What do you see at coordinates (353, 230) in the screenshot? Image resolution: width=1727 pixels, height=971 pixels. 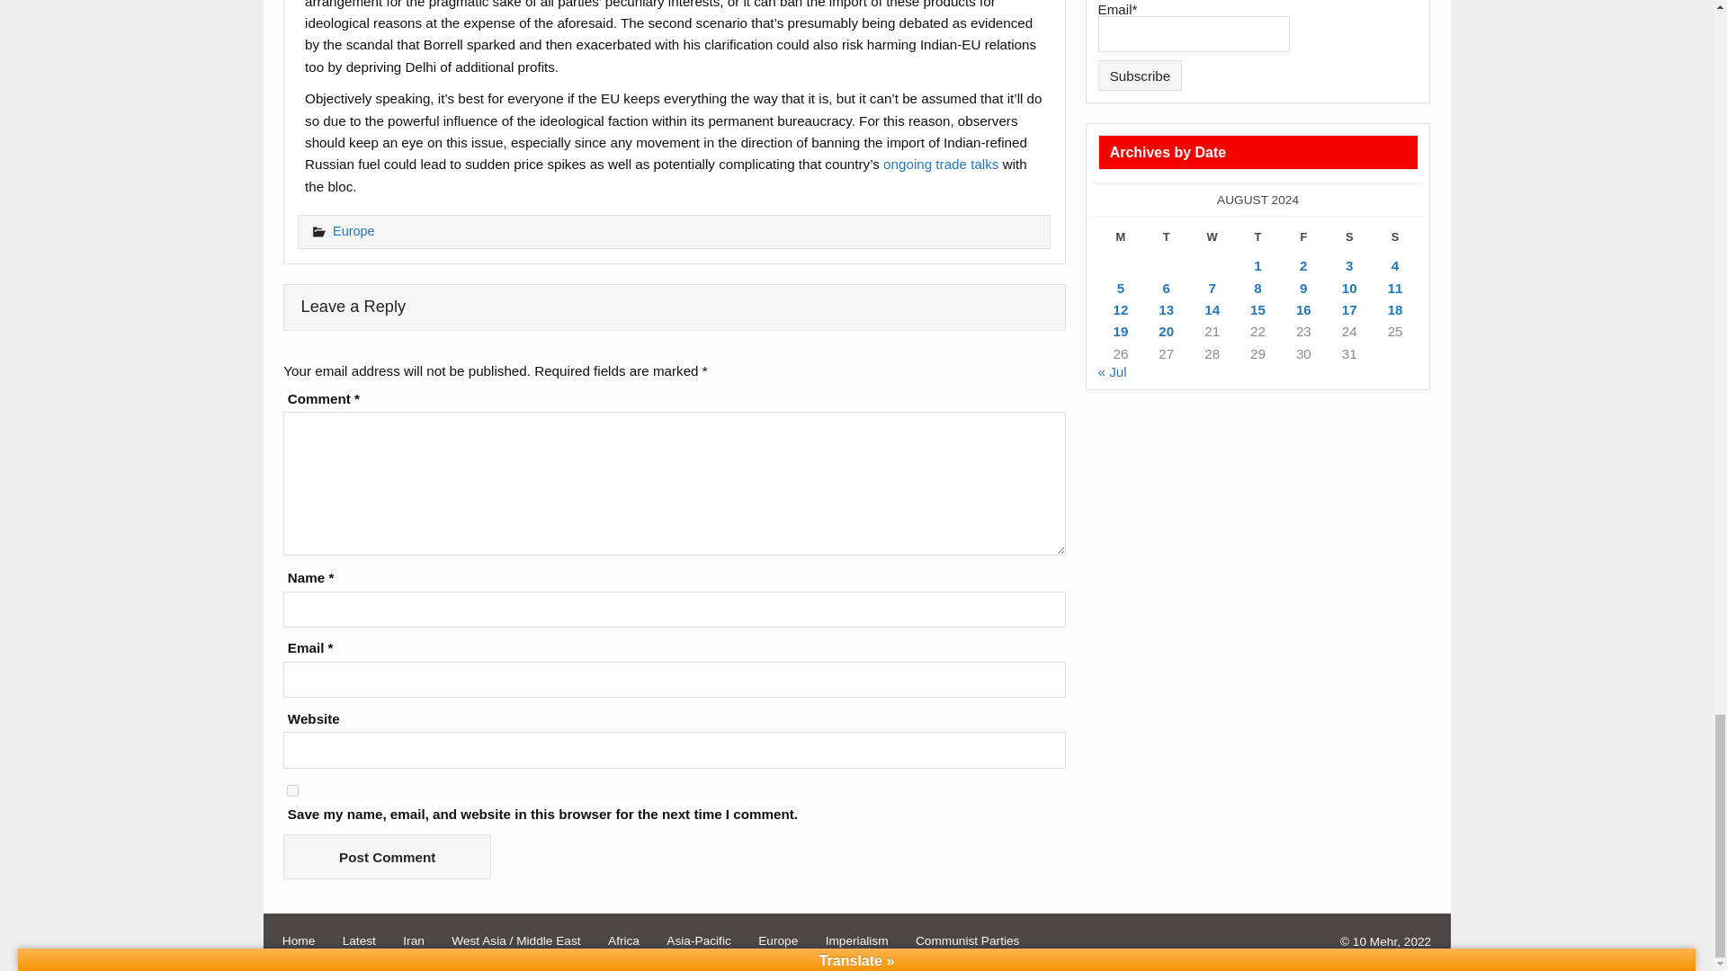 I see `Europe` at bounding box center [353, 230].